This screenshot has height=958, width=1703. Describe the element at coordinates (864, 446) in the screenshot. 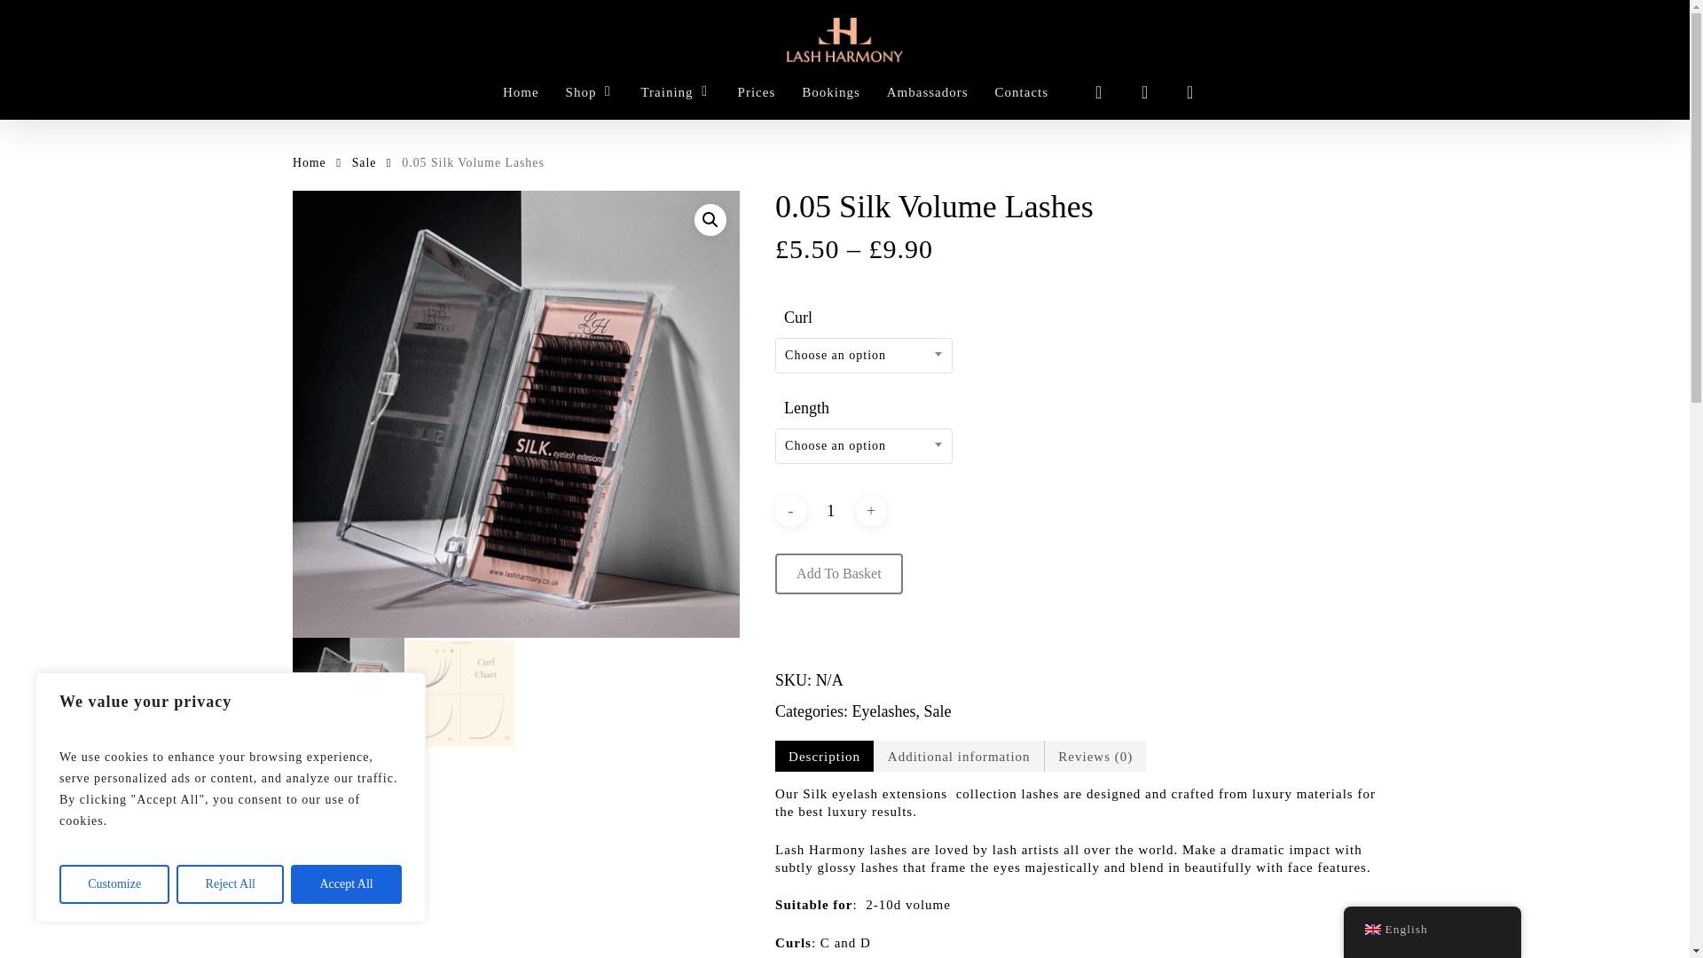

I see `Choose an option` at that location.